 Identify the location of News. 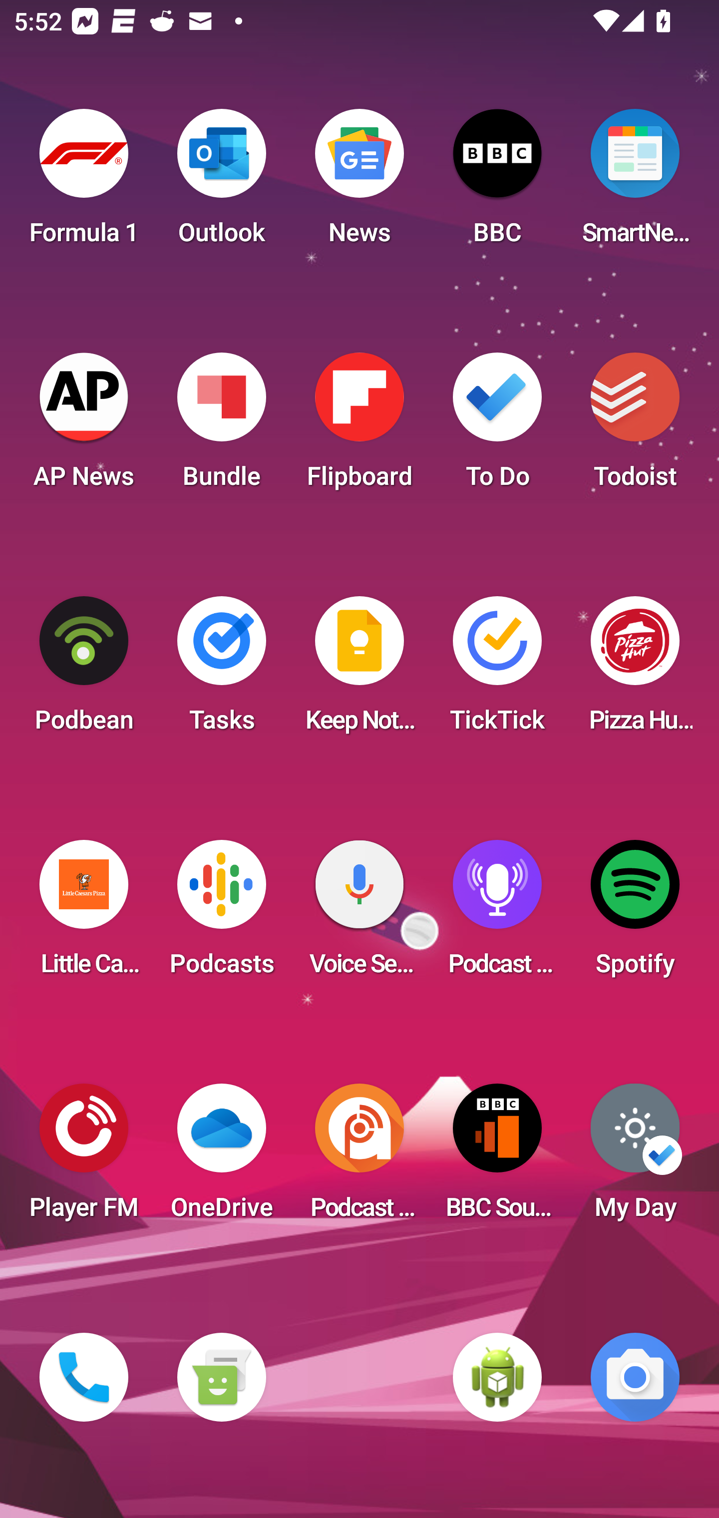
(359, 183).